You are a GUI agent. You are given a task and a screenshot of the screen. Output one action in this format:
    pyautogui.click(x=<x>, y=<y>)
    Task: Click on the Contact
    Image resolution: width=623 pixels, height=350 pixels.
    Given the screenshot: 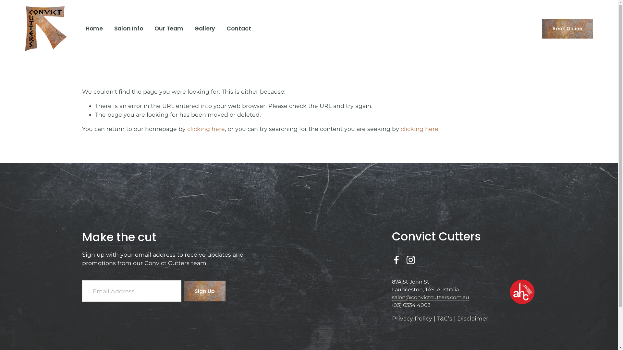 What is the action you would take?
    pyautogui.click(x=239, y=29)
    